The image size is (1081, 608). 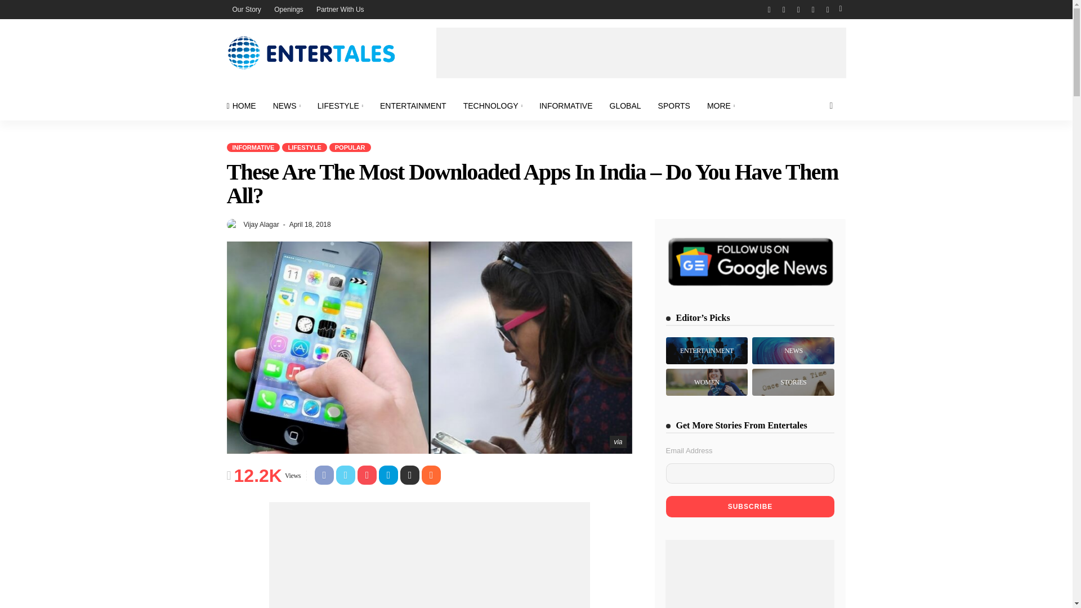 What do you see at coordinates (245, 9) in the screenshot?
I see `Our Story` at bounding box center [245, 9].